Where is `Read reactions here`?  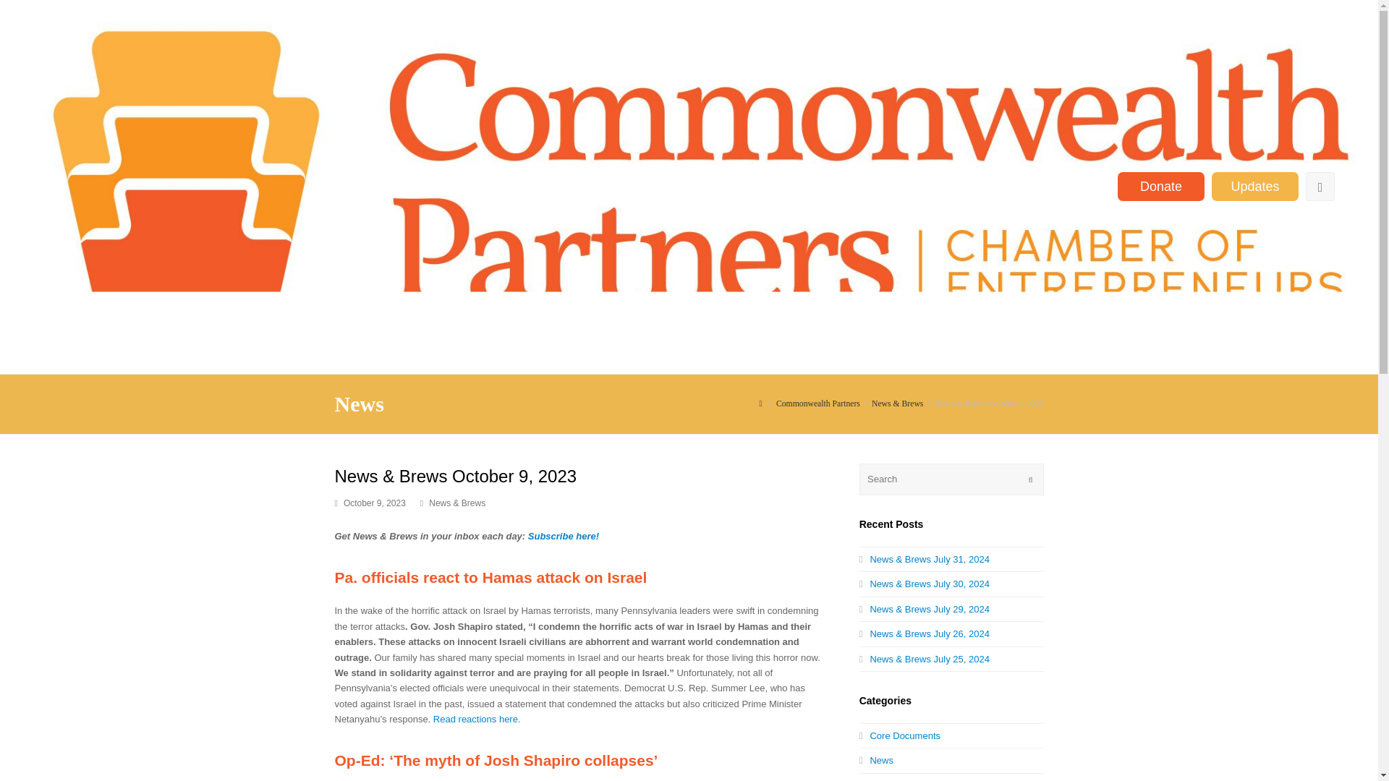 Read reactions here is located at coordinates (476, 719).